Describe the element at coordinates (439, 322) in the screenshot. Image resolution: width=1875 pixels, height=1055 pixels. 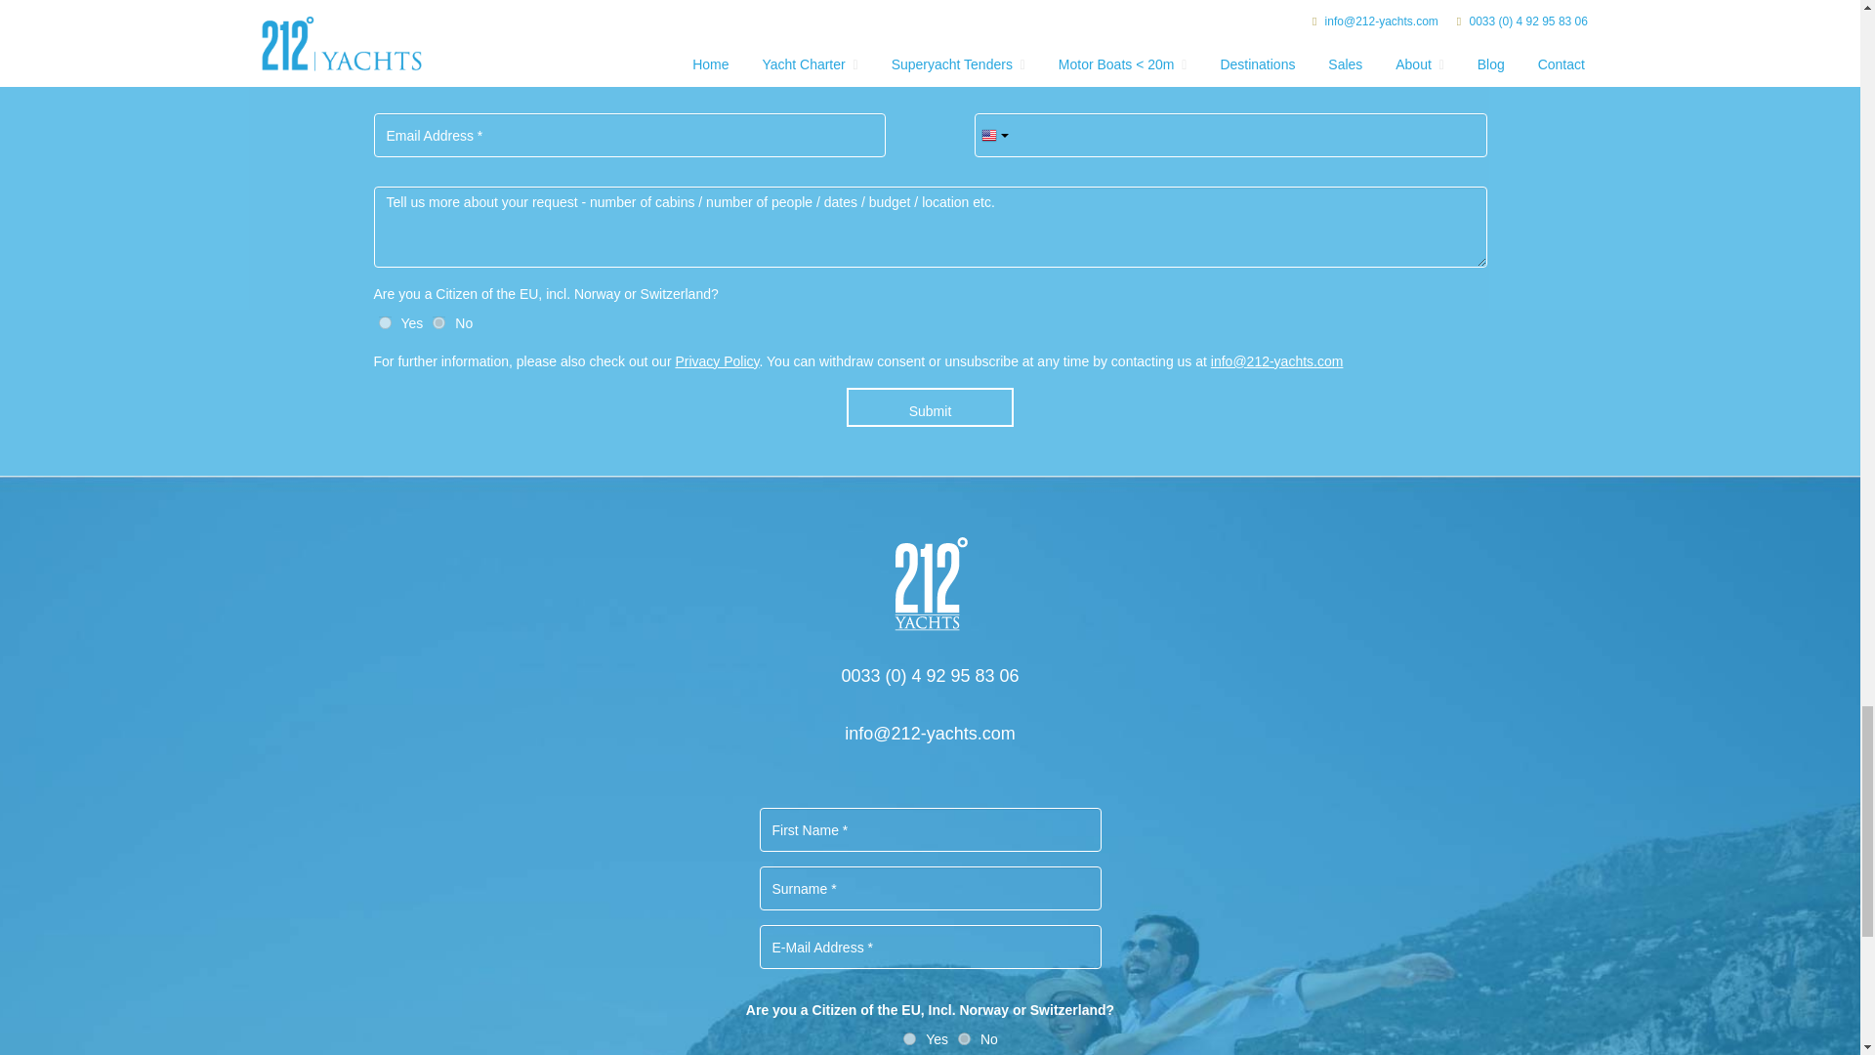
I see `No` at that location.